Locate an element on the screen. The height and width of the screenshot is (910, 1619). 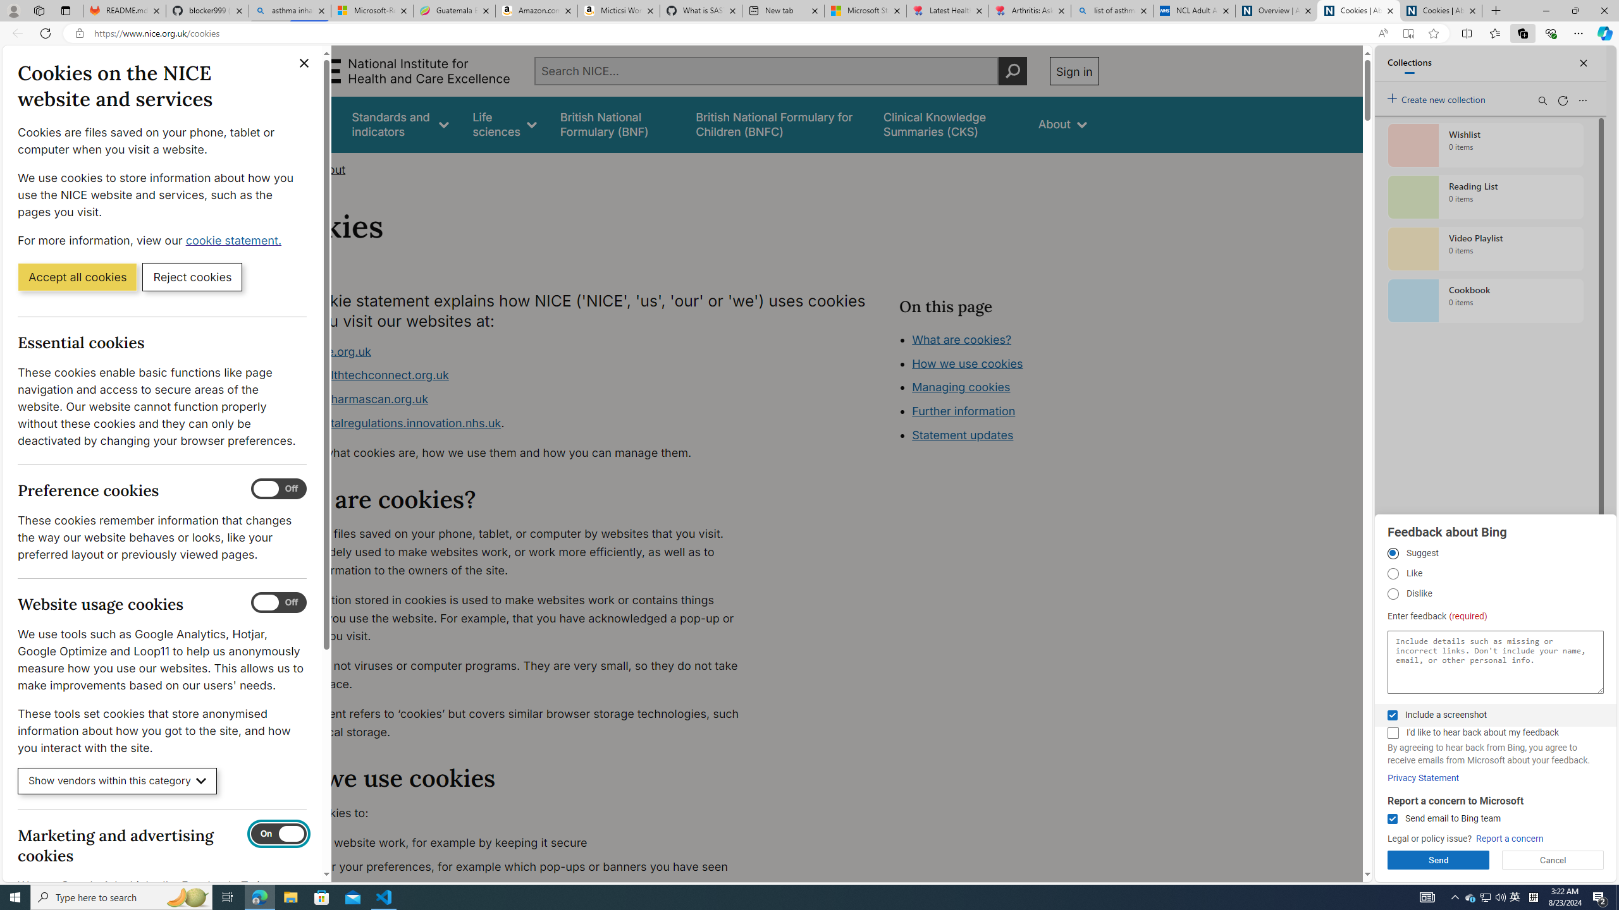
asthma inhaler - Search is located at coordinates (290, 11).